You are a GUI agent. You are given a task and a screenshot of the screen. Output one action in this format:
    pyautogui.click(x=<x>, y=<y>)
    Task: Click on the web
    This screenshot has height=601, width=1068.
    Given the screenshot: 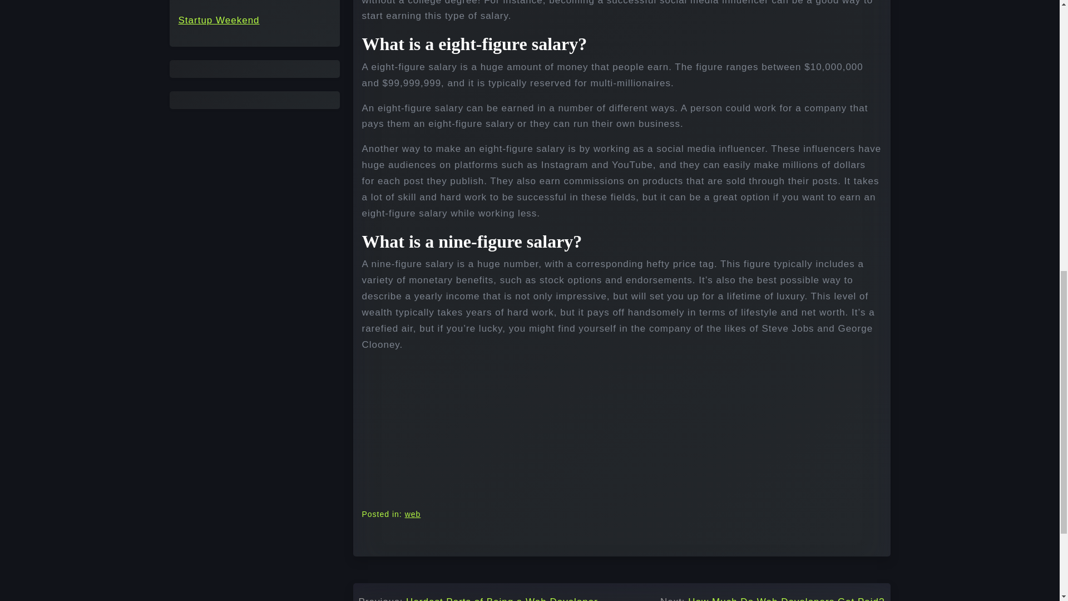 What is the action you would take?
    pyautogui.click(x=413, y=514)
    